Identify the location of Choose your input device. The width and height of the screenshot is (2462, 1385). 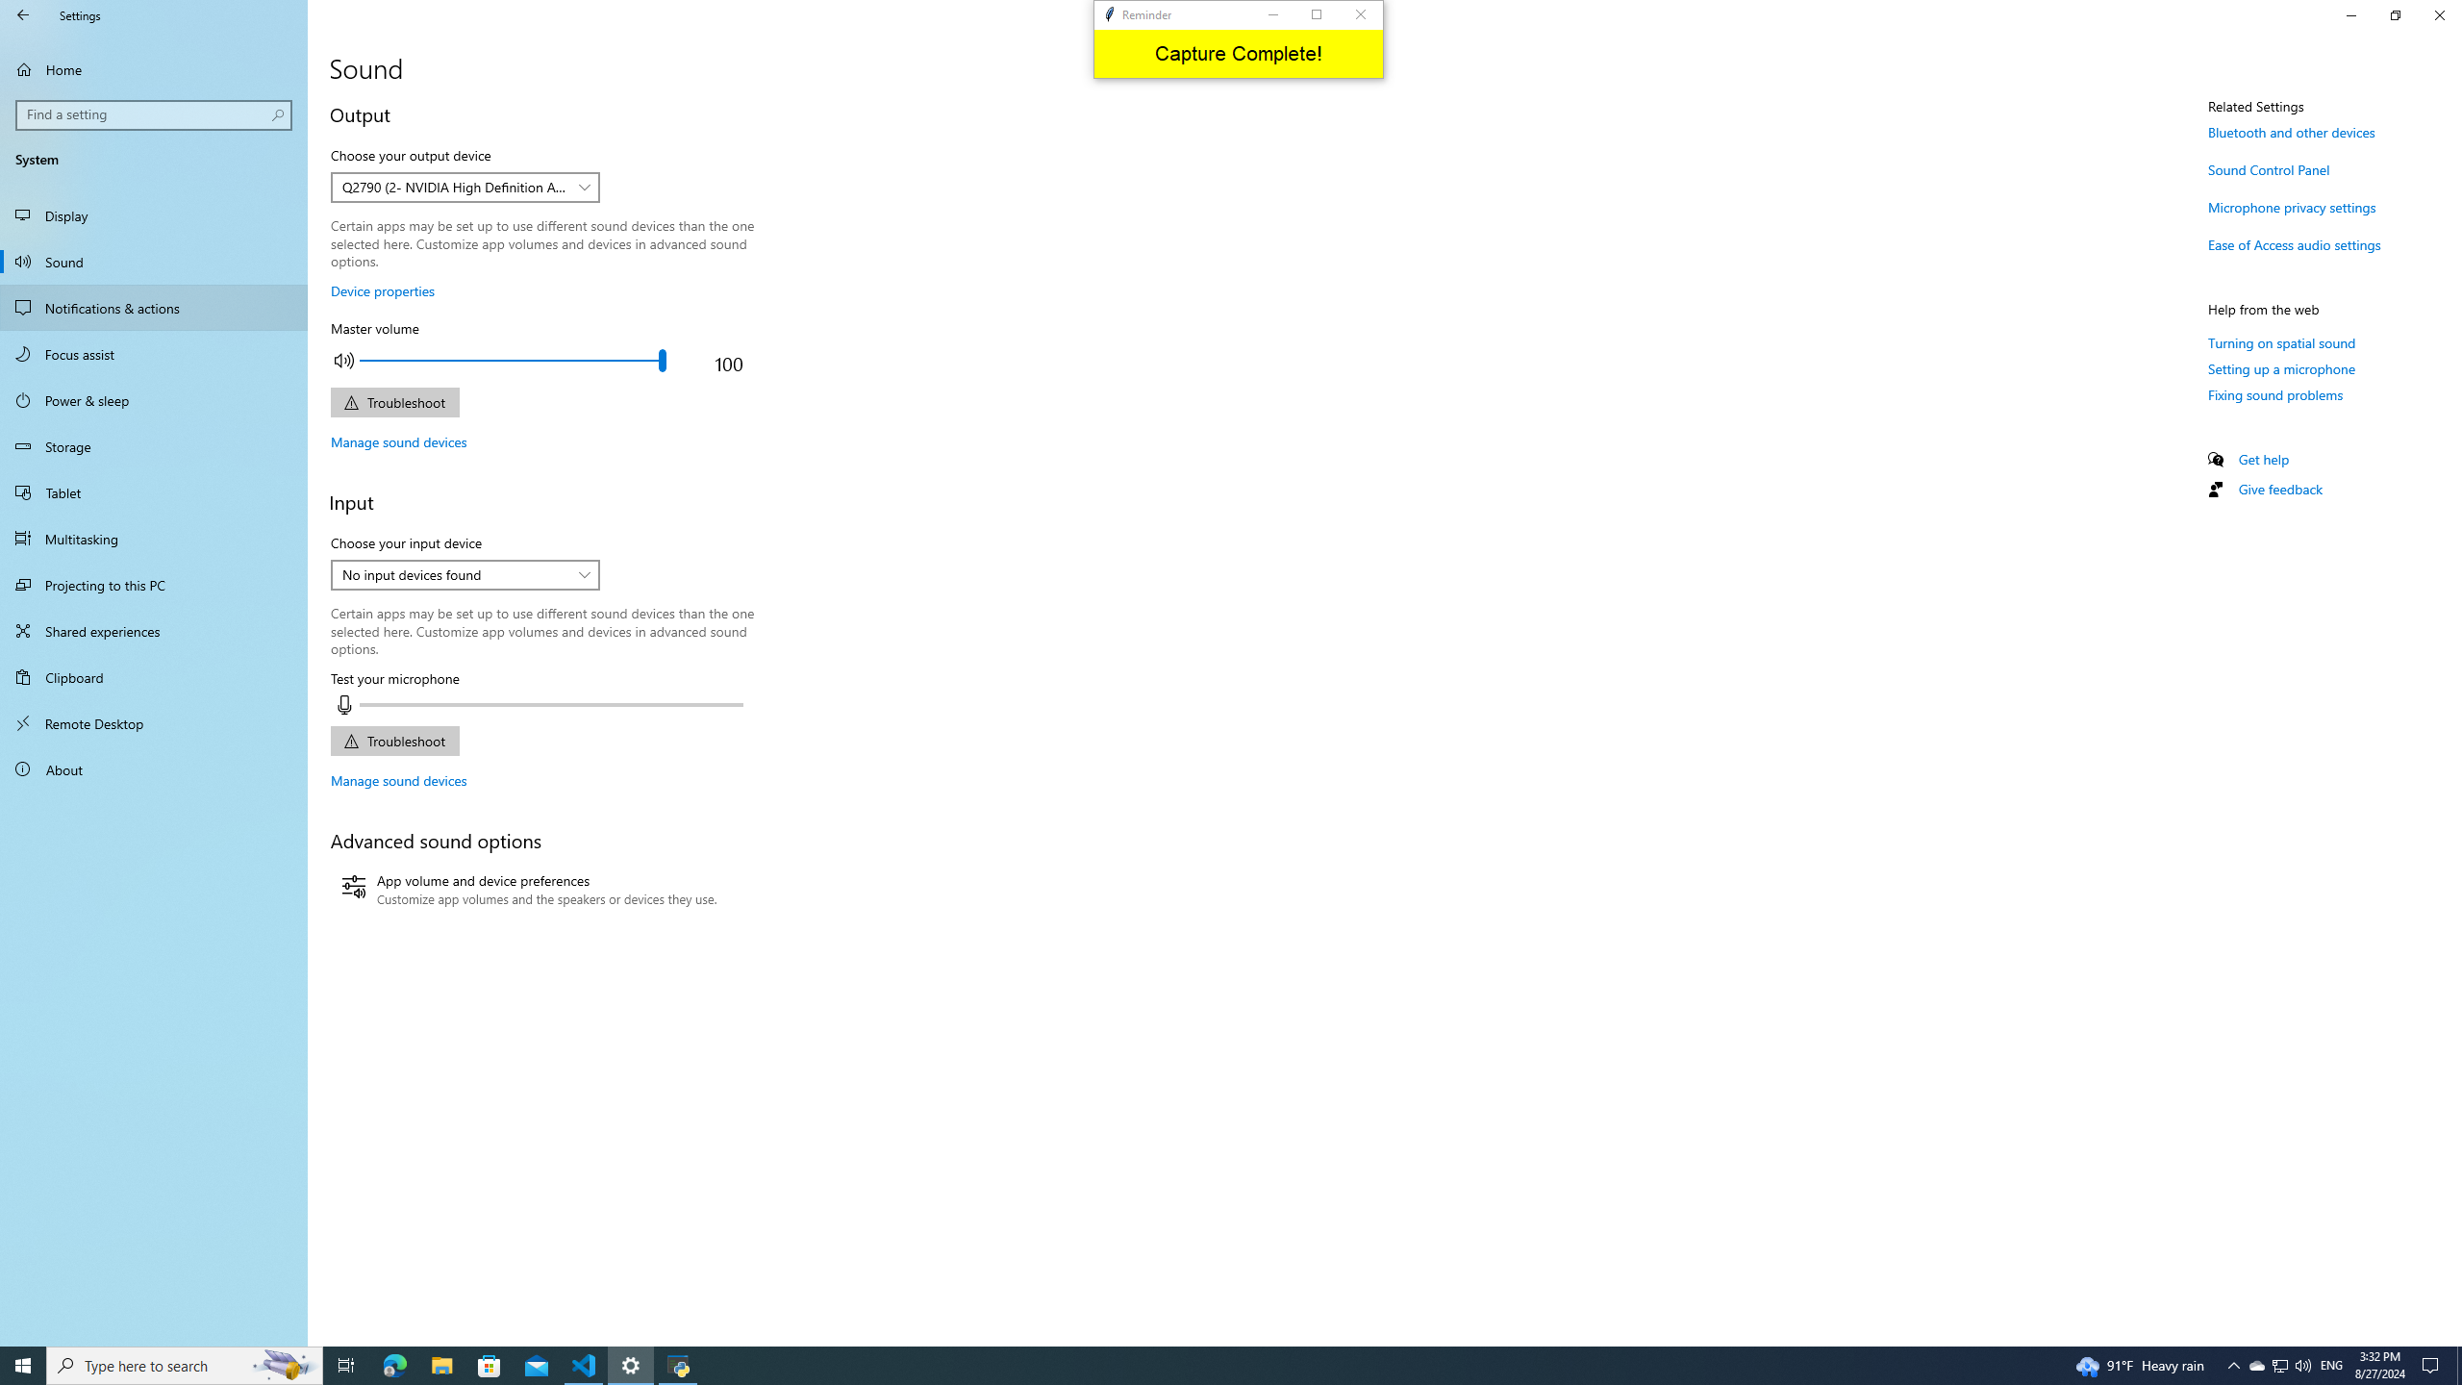
(465, 574).